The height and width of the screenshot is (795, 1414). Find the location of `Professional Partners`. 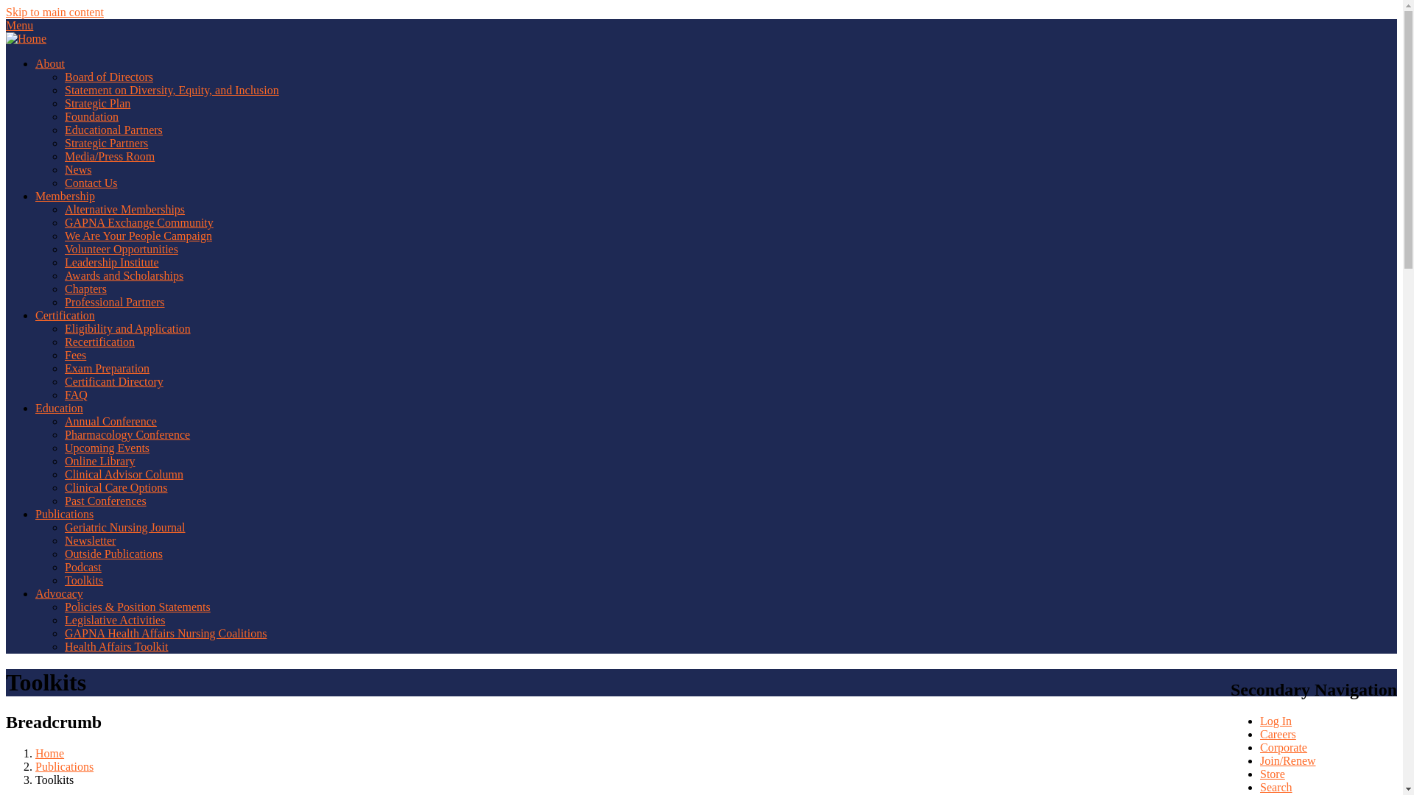

Professional Partners is located at coordinates (115, 302).